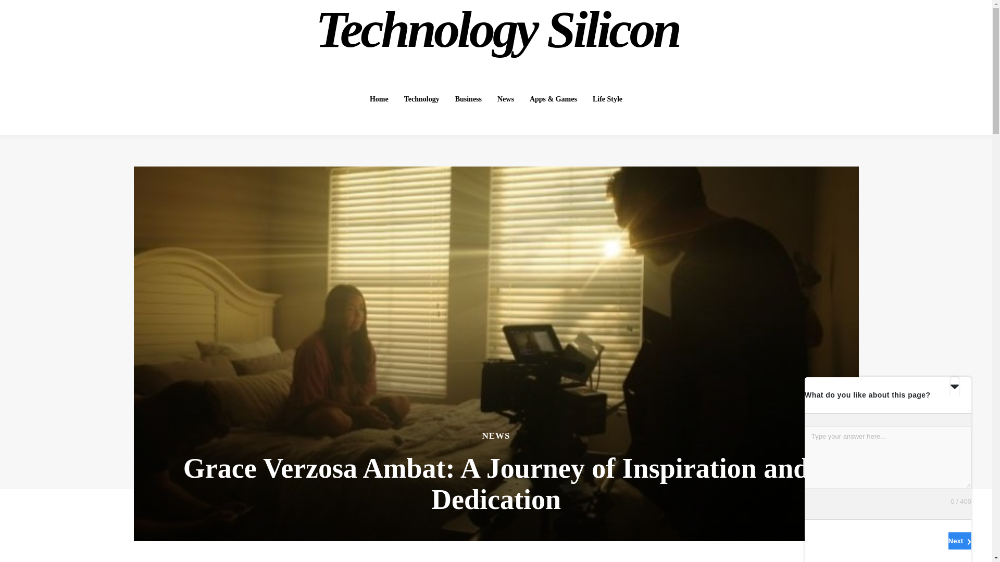 Image resolution: width=1000 pixels, height=562 pixels. I want to click on Business, so click(469, 99).